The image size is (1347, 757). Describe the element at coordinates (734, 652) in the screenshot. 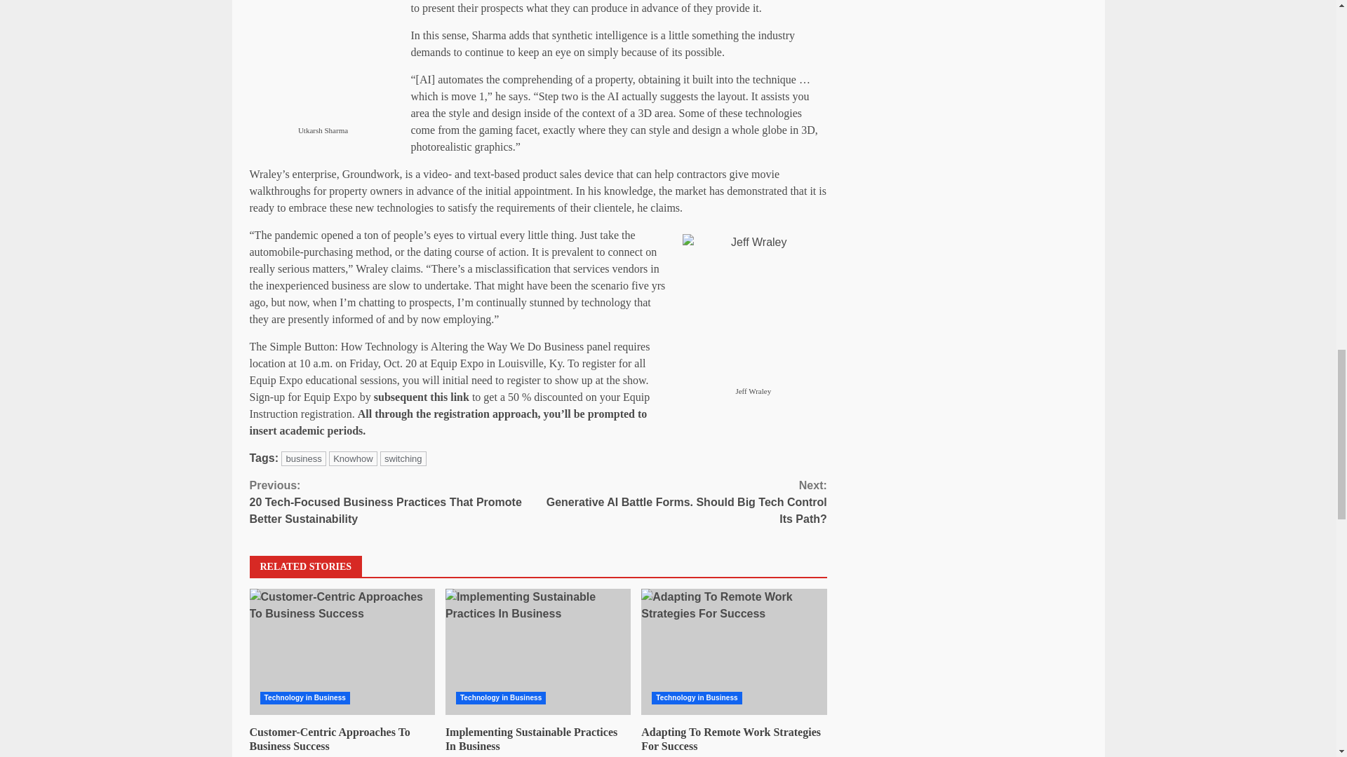

I see `Adapting To Remote Work Strategies For Success` at that location.